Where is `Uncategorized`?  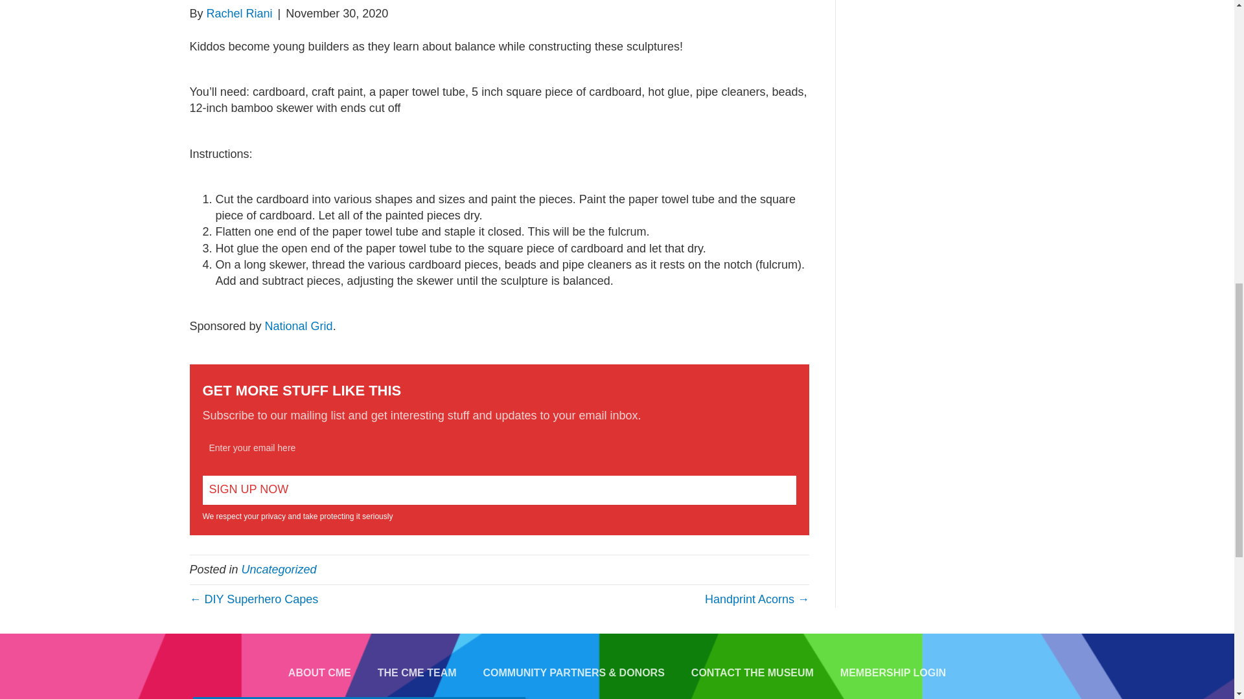
Uncategorized is located at coordinates (279, 570).